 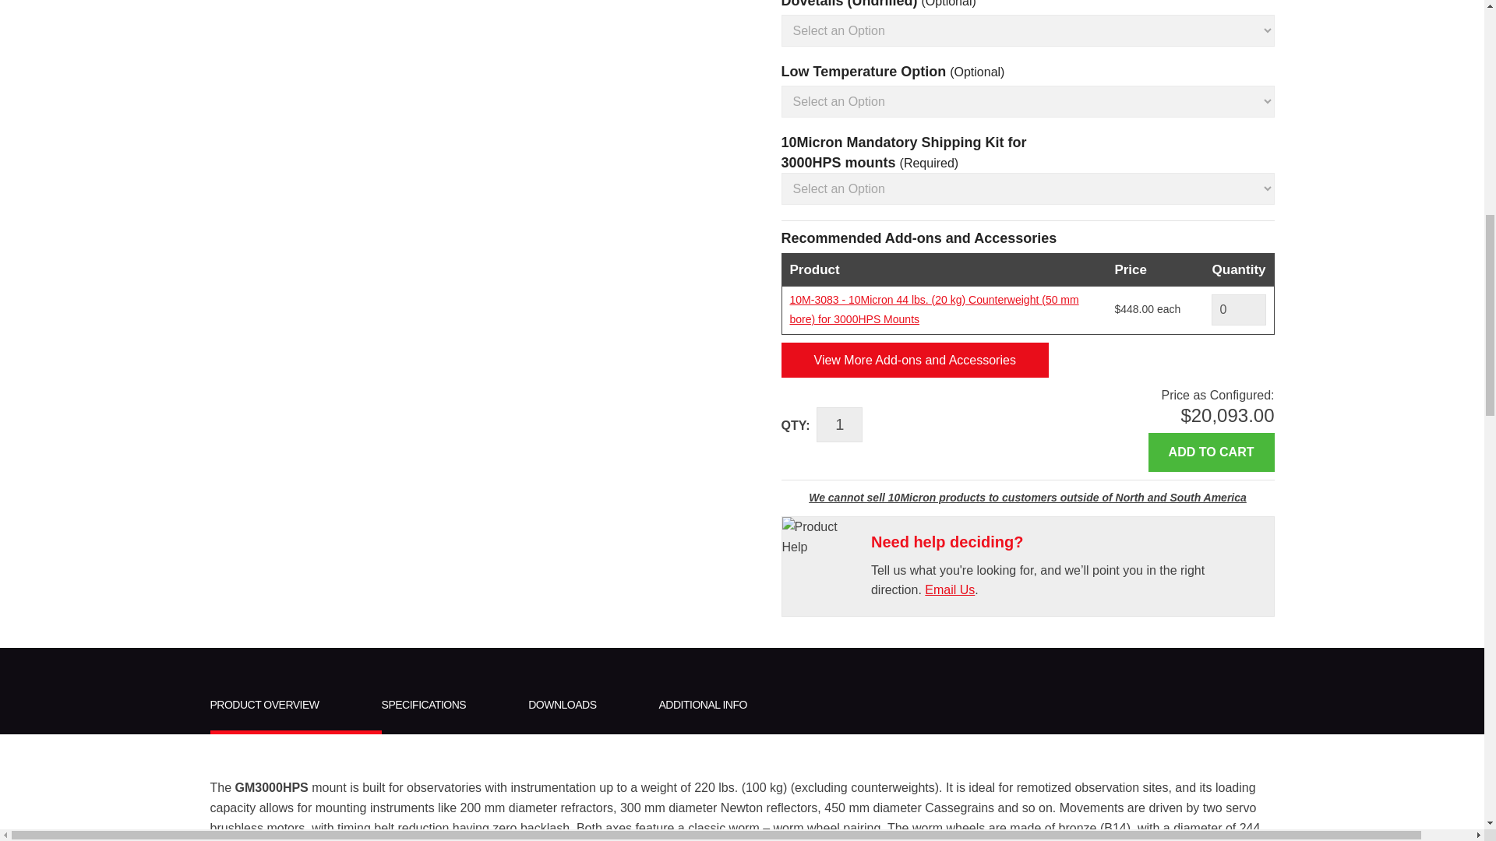 What do you see at coordinates (1211, 452) in the screenshot?
I see `Add to Cart` at bounding box center [1211, 452].